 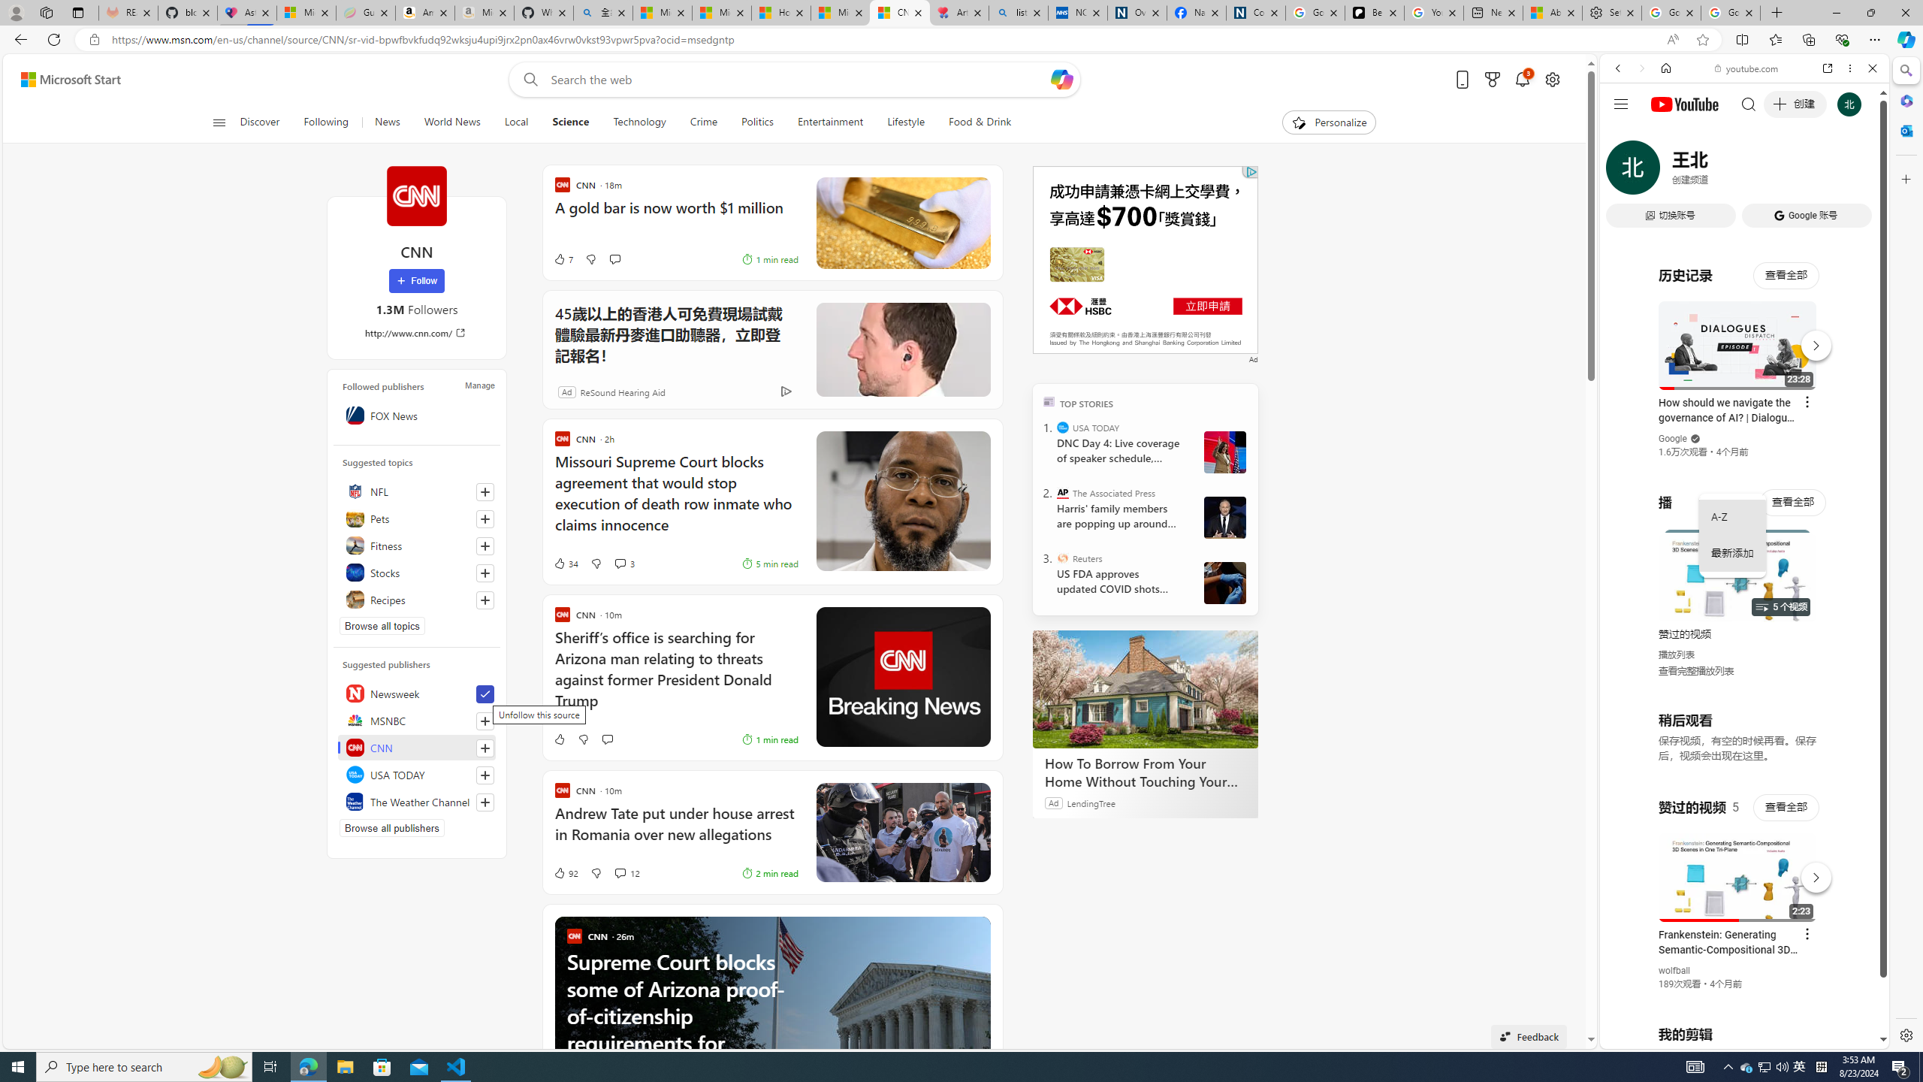 What do you see at coordinates (485, 802) in the screenshot?
I see `Follow this source` at bounding box center [485, 802].